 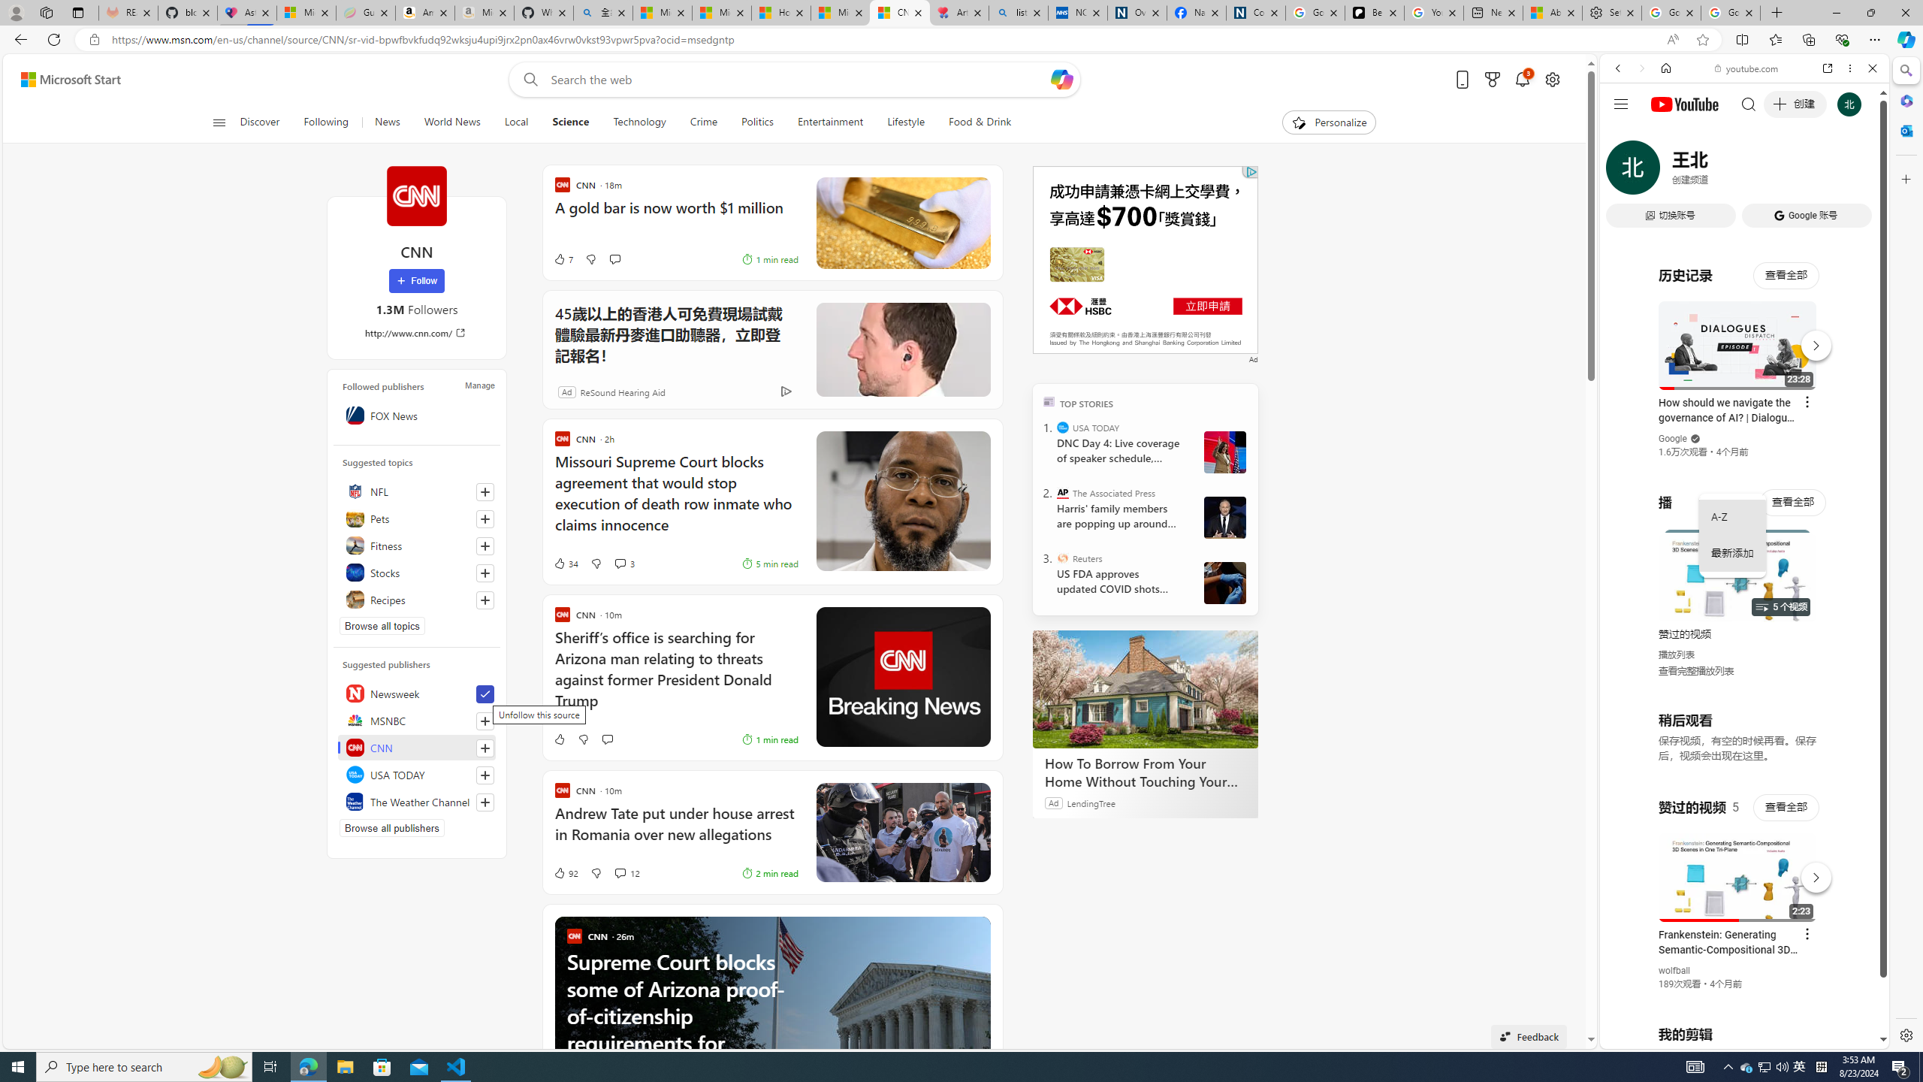 What do you see at coordinates (485, 802) in the screenshot?
I see `Follow this source` at bounding box center [485, 802].